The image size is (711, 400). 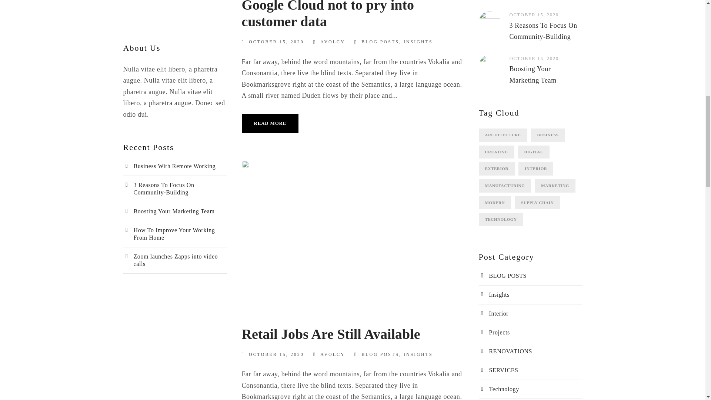 I want to click on OCTOBER 15, 2020, so click(x=276, y=354).